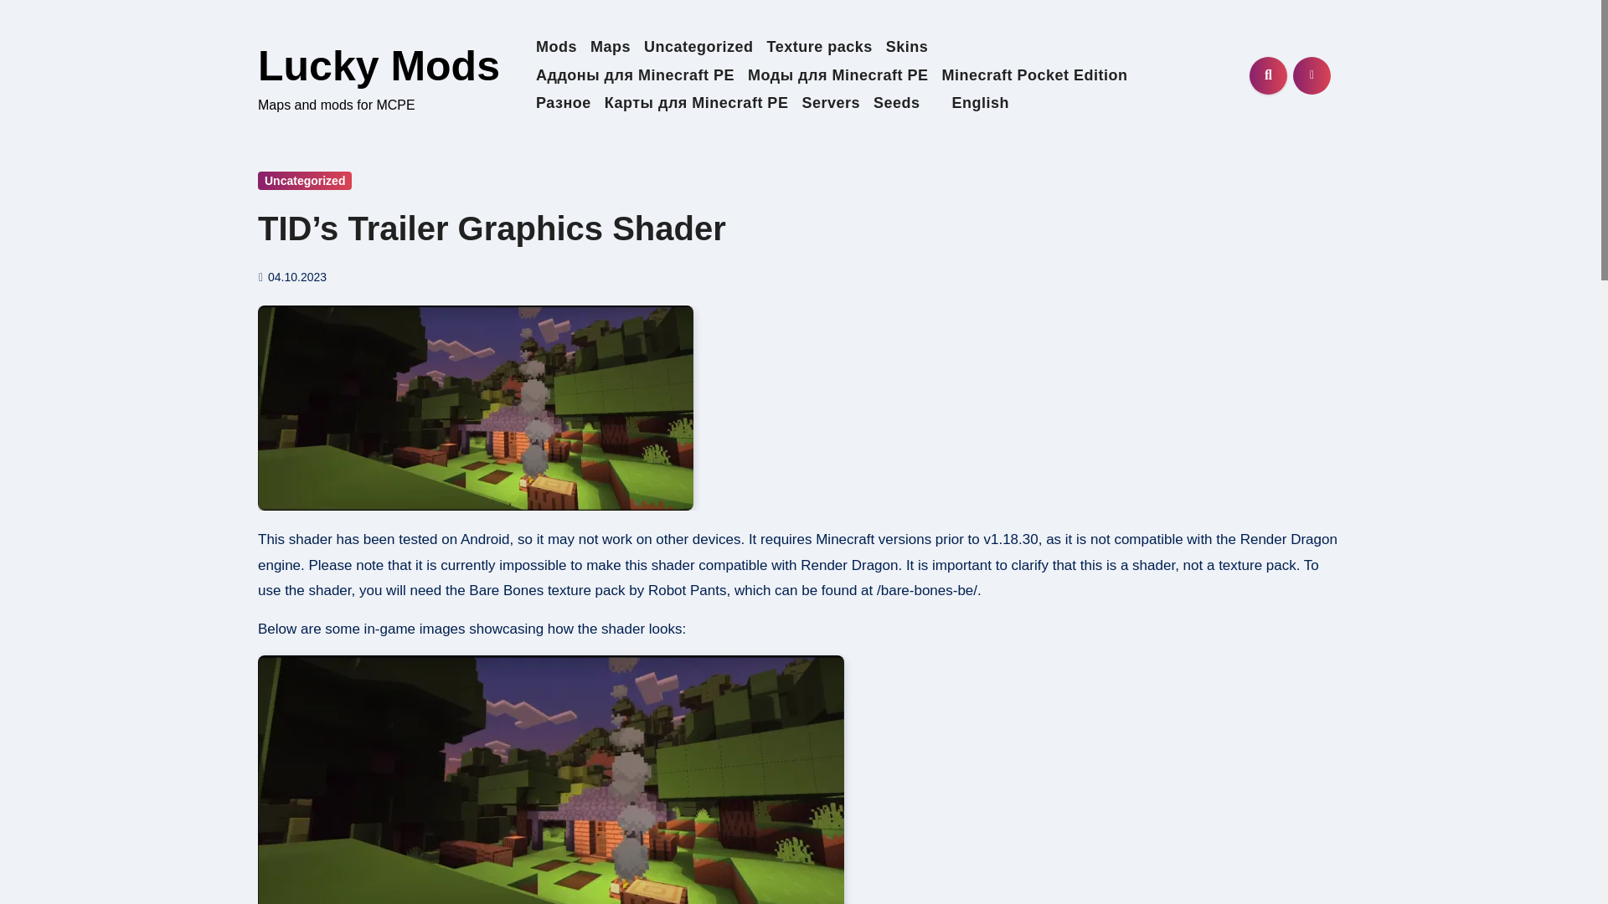 This screenshot has height=904, width=1608. Describe the element at coordinates (556, 47) in the screenshot. I see `Mods` at that location.